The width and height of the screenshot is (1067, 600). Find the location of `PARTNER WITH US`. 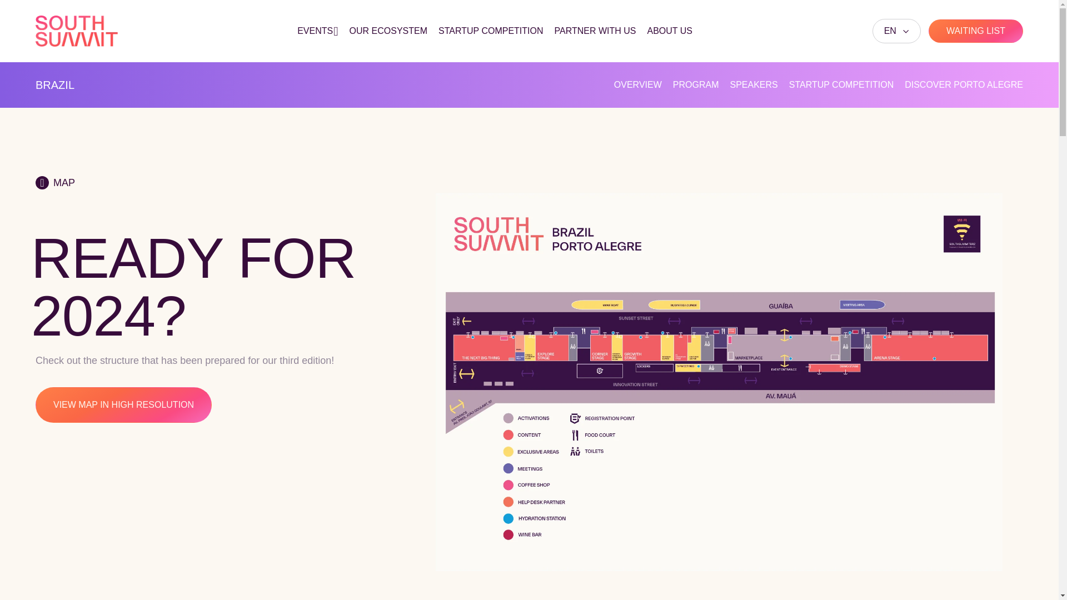

PARTNER WITH US is located at coordinates (595, 31).